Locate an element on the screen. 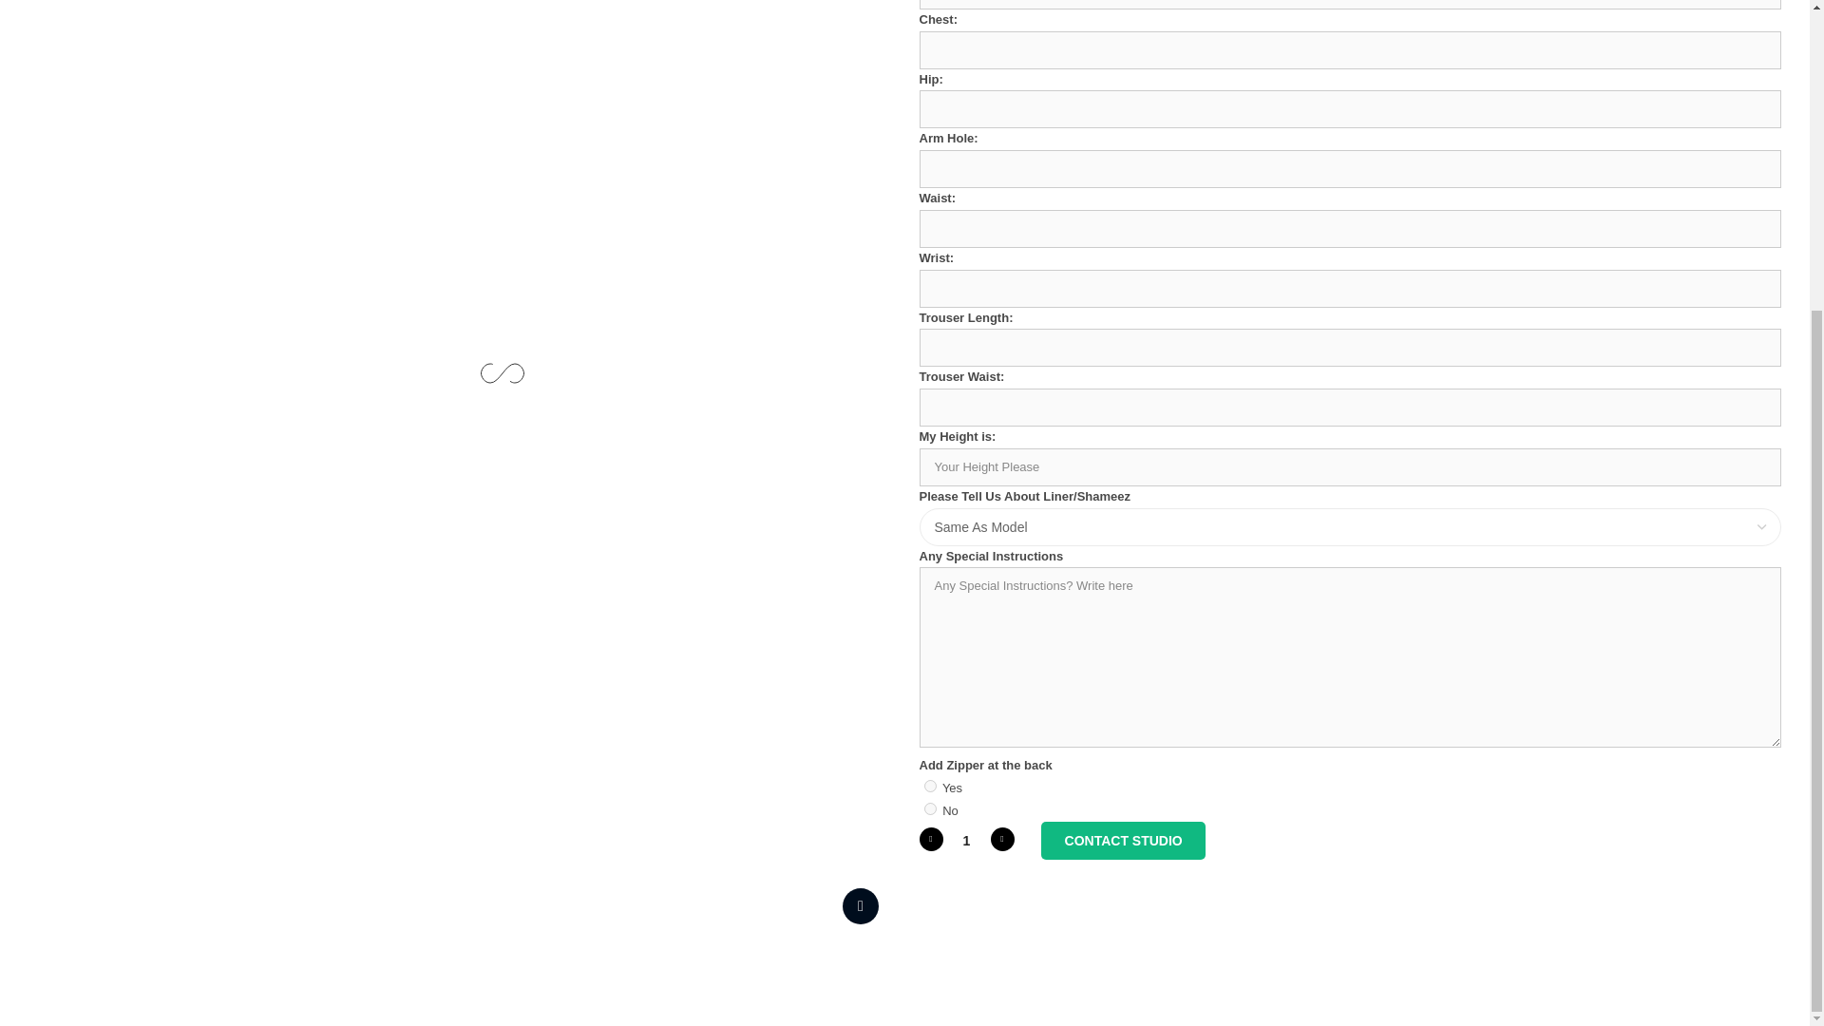 The height and width of the screenshot is (1026, 1824). Yes is located at coordinates (929, 785).